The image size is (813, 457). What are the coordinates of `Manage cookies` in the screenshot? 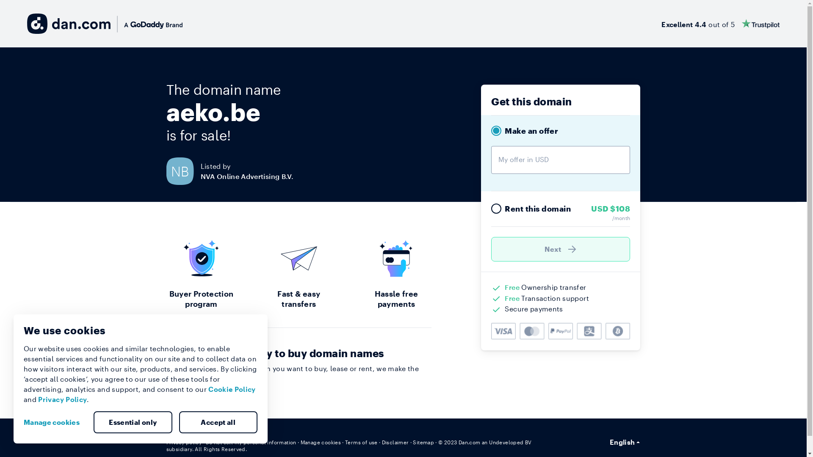 It's located at (321, 442).